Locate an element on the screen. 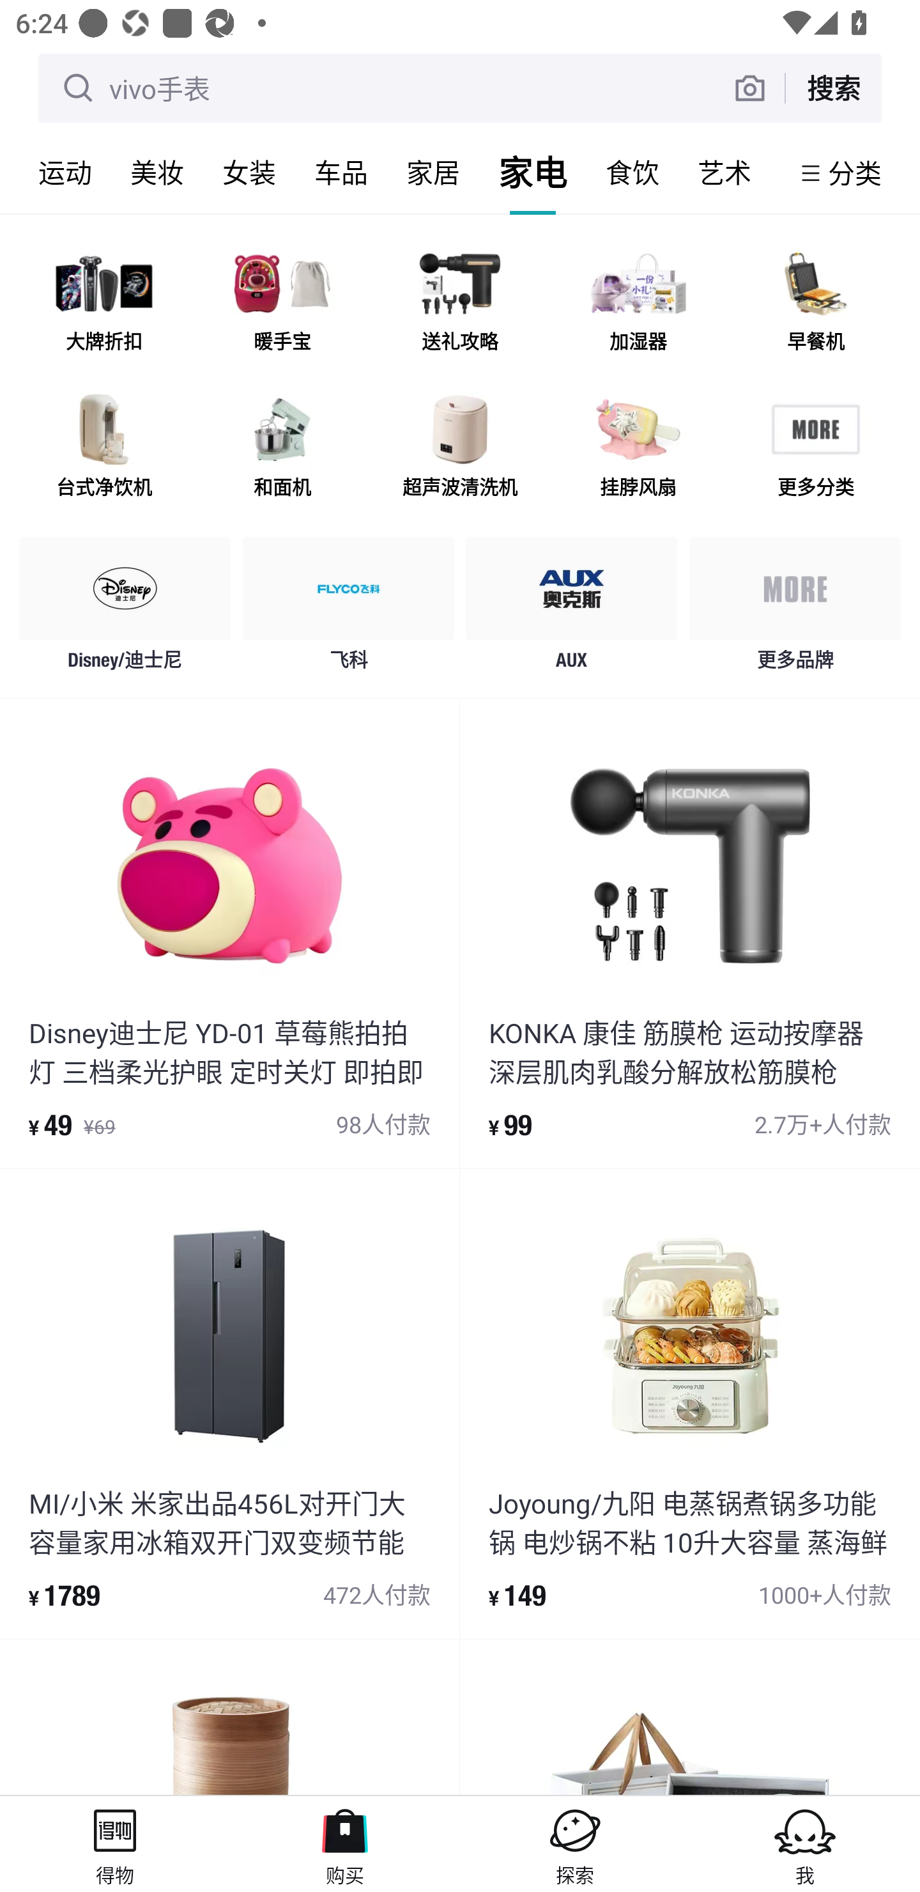  和面机 is located at coordinates (282, 449).